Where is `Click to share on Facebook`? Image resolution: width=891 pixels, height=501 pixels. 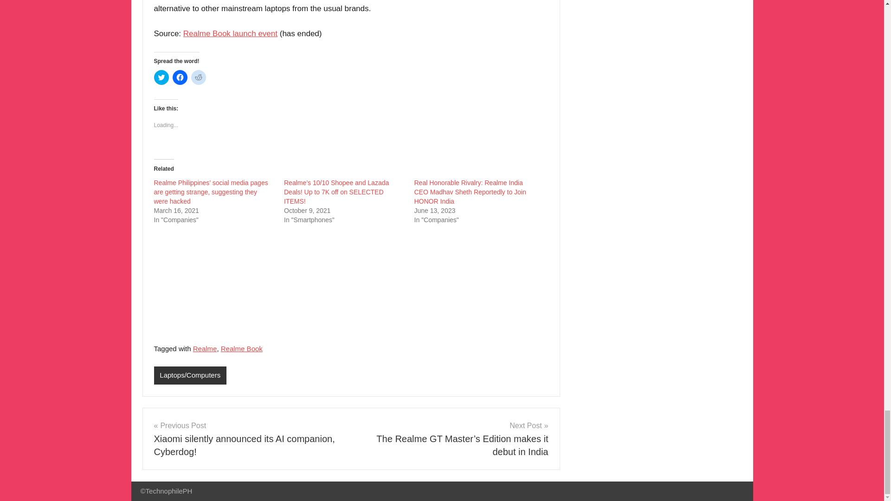
Click to share on Facebook is located at coordinates (180, 77).